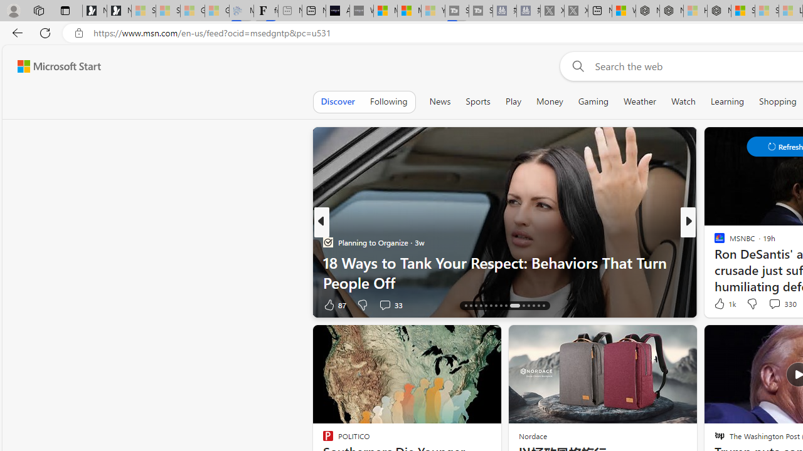  Describe the element at coordinates (624, 11) in the screenshot. I see `Wildlife - MSN` at that location.